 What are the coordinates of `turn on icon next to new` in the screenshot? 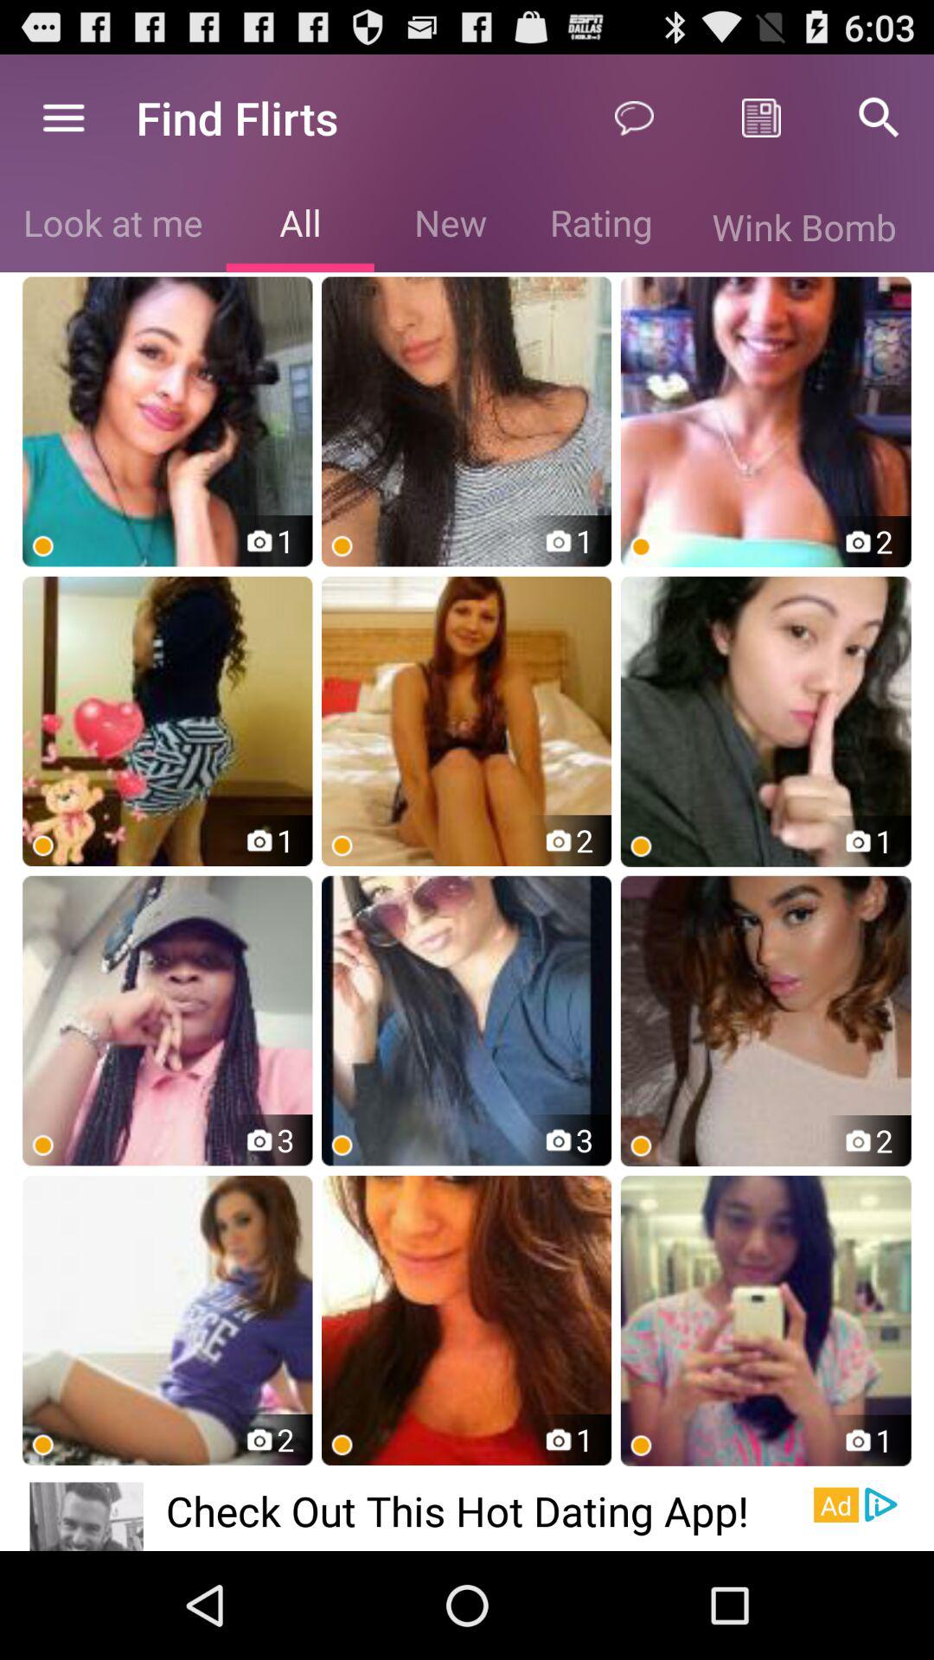 It's located at (600, 227).